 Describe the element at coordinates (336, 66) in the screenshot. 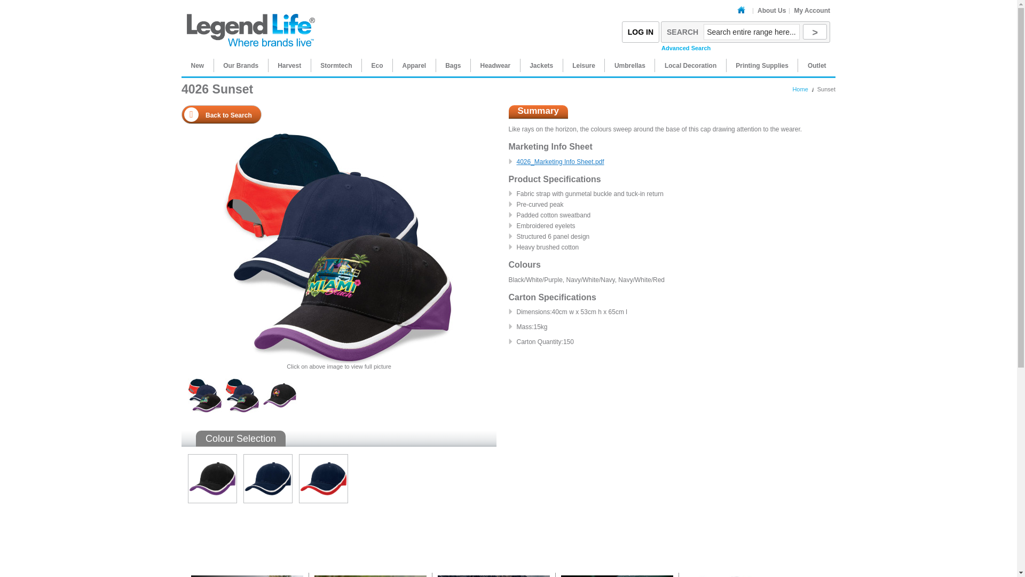

I see `Stormtech` at that location.